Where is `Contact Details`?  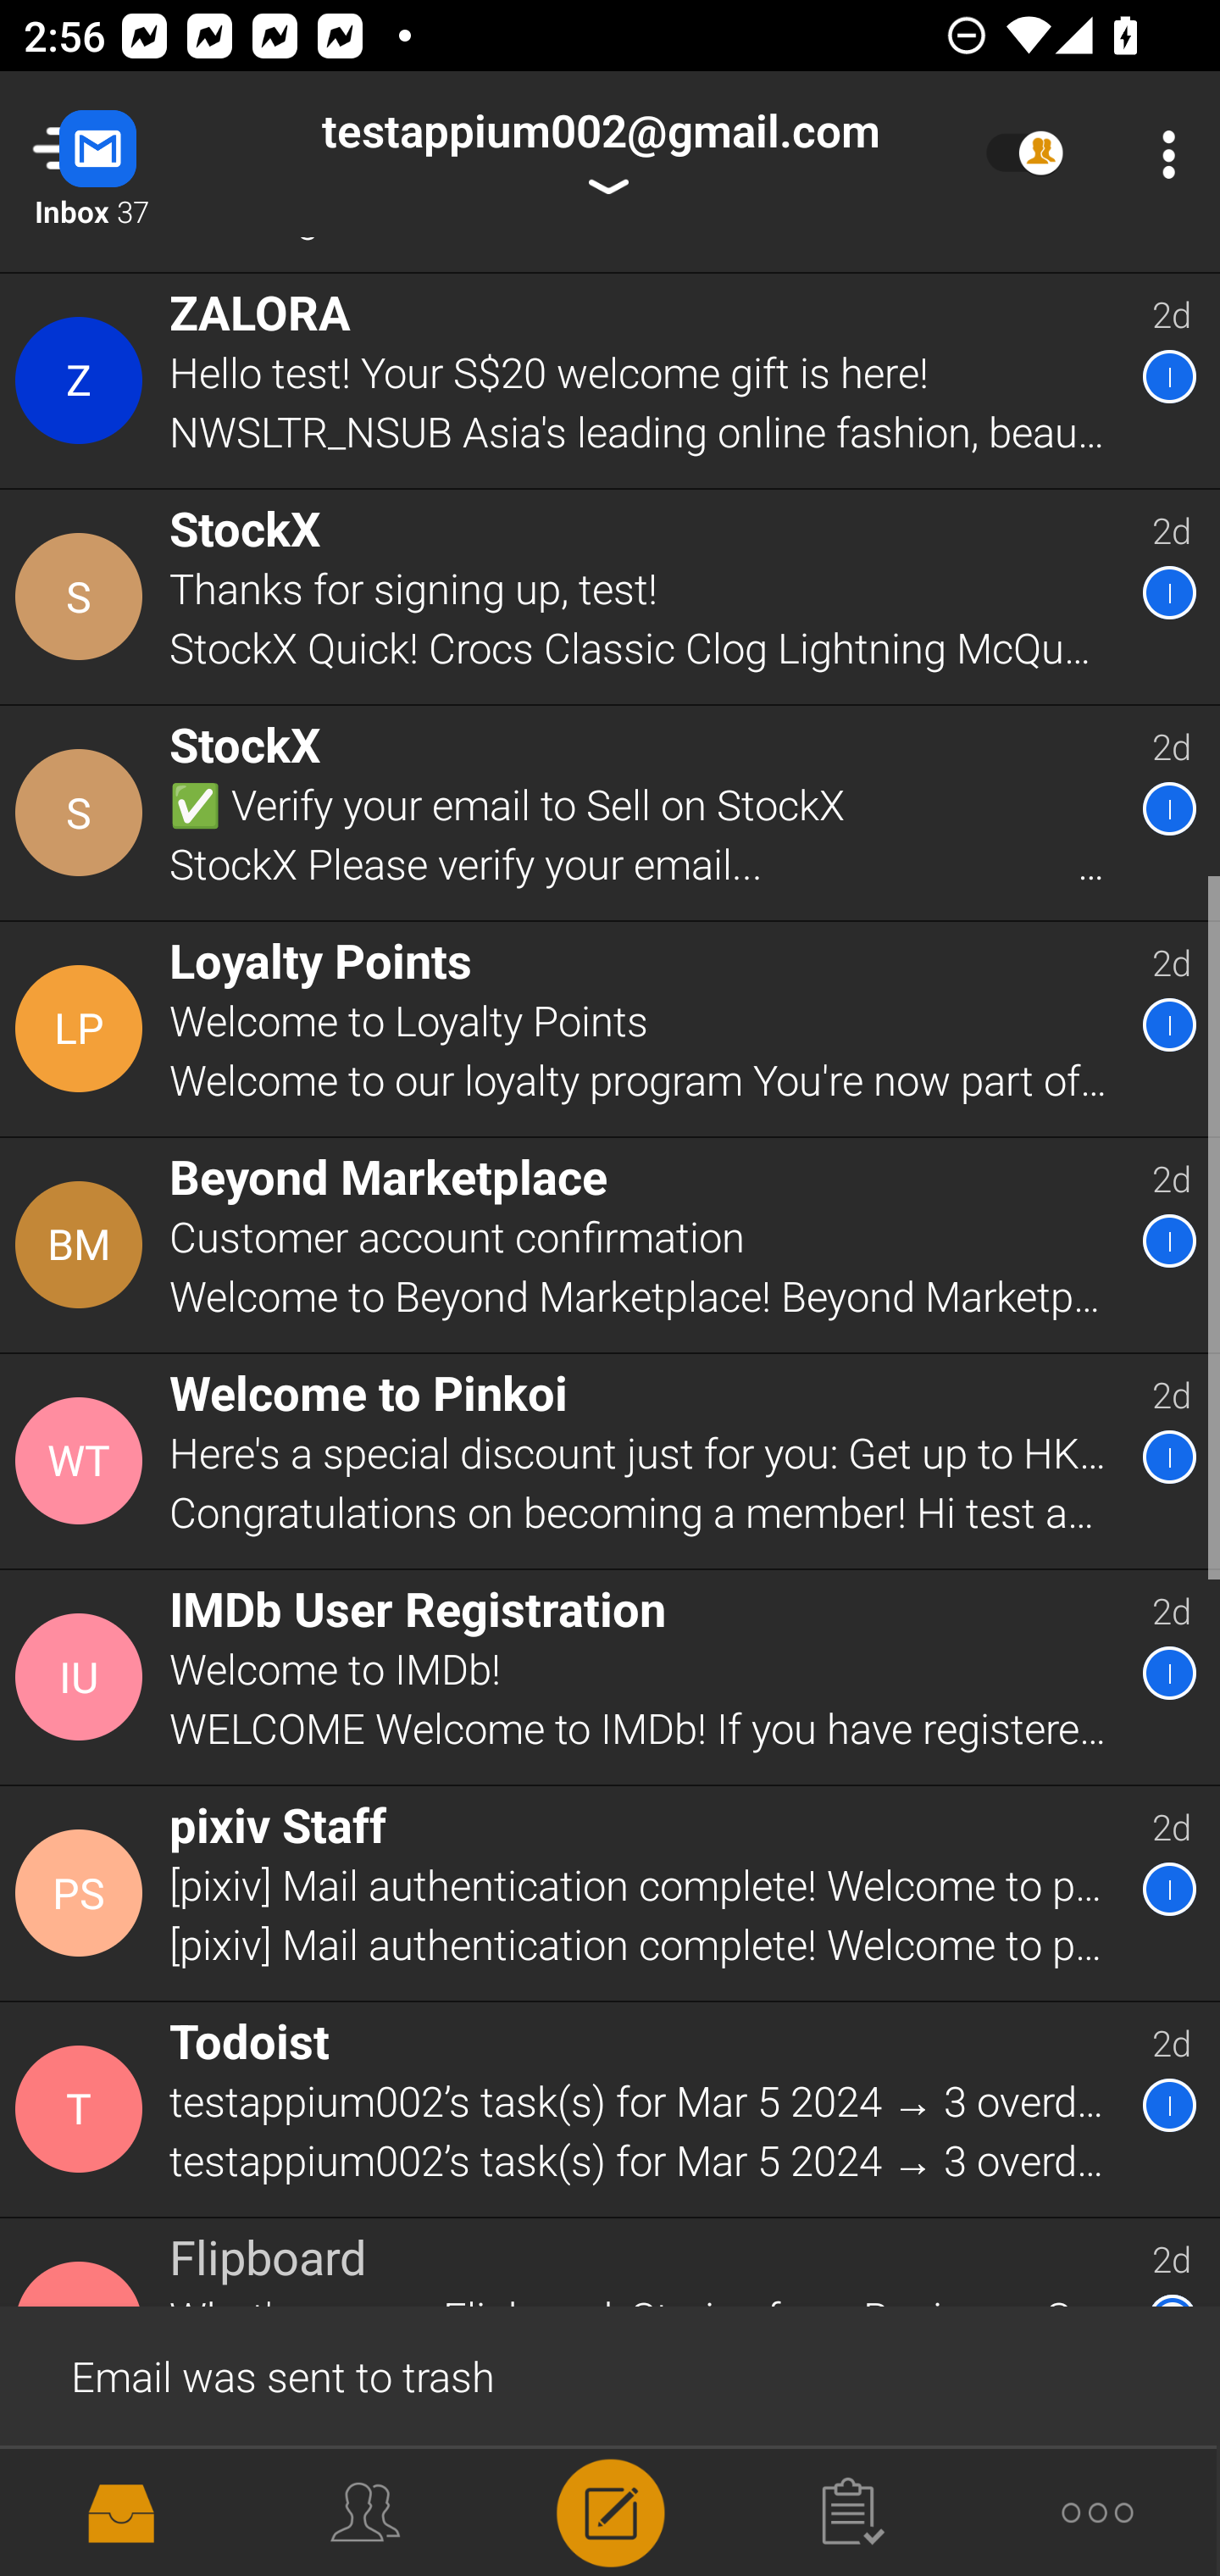 Contact Details is located at coordinates (83, 1893).